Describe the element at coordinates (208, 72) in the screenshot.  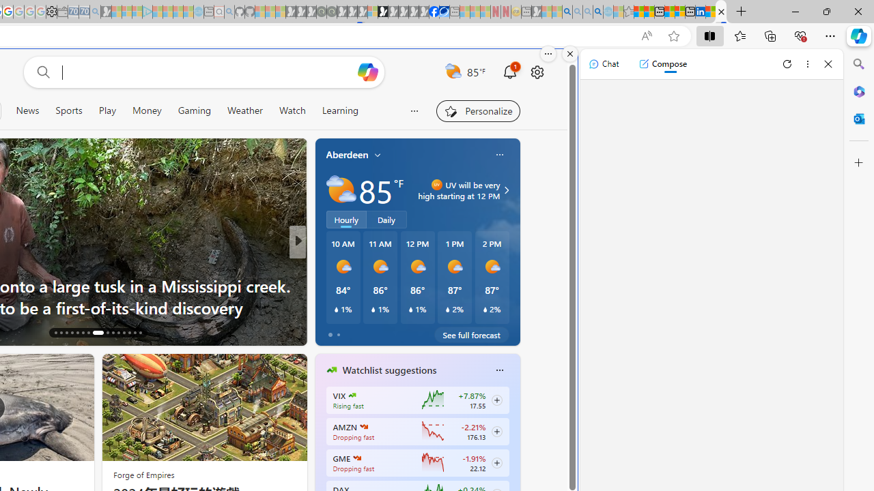
I see `Enter your search term` at that location.